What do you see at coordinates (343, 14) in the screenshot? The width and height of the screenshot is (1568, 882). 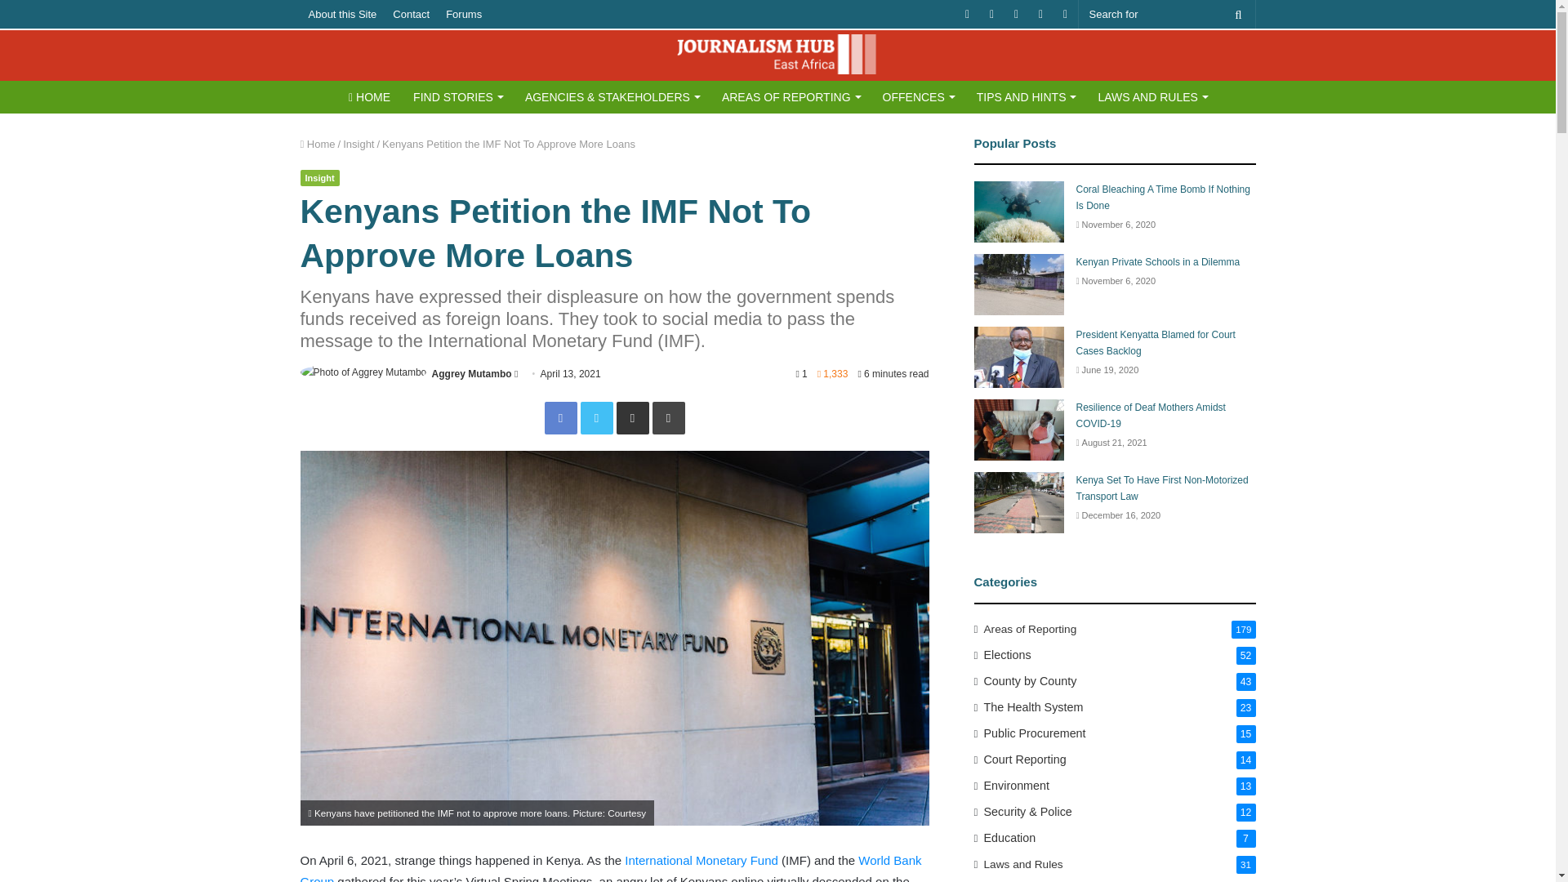 I see `About this Site` at bounding box center [343, 14].